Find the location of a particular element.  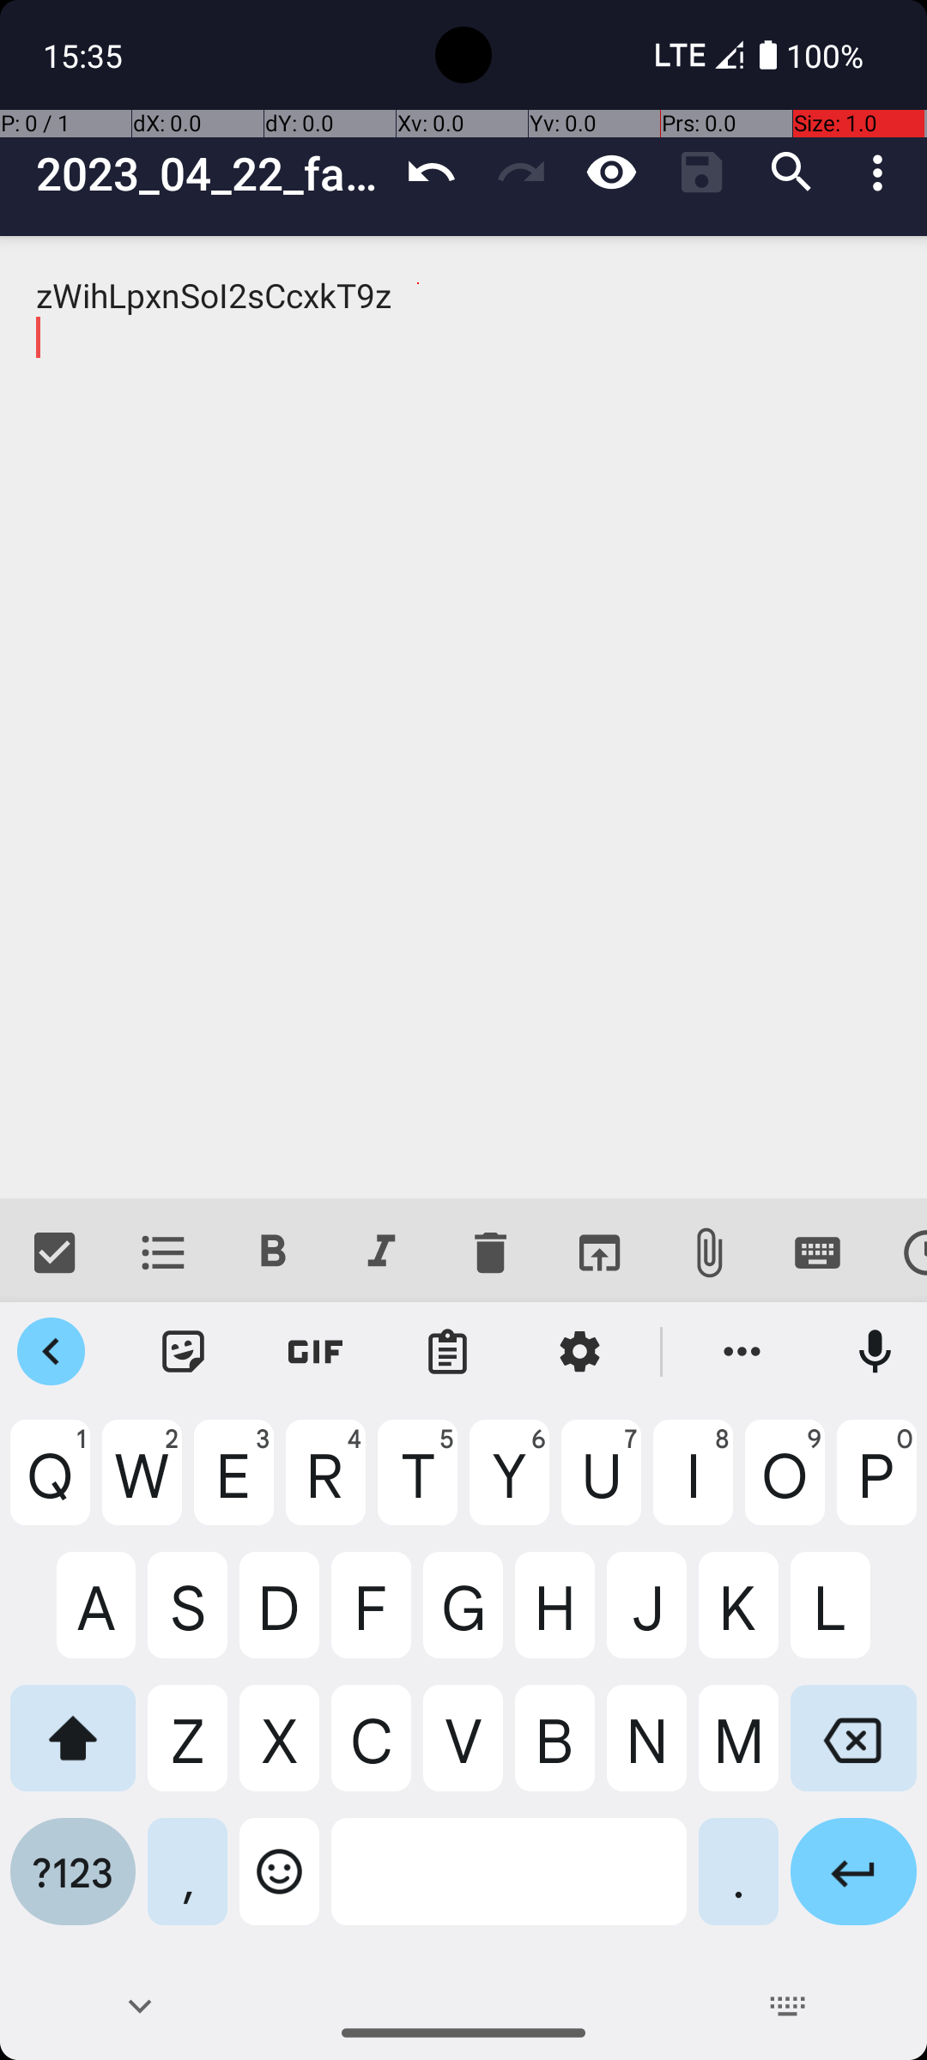

zWihLpxnSoI2sCcxkT9z
 is located at coordinates (463, 718).